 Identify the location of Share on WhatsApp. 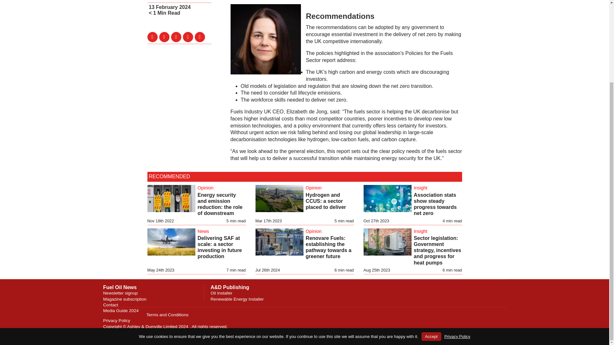
(200, 37).